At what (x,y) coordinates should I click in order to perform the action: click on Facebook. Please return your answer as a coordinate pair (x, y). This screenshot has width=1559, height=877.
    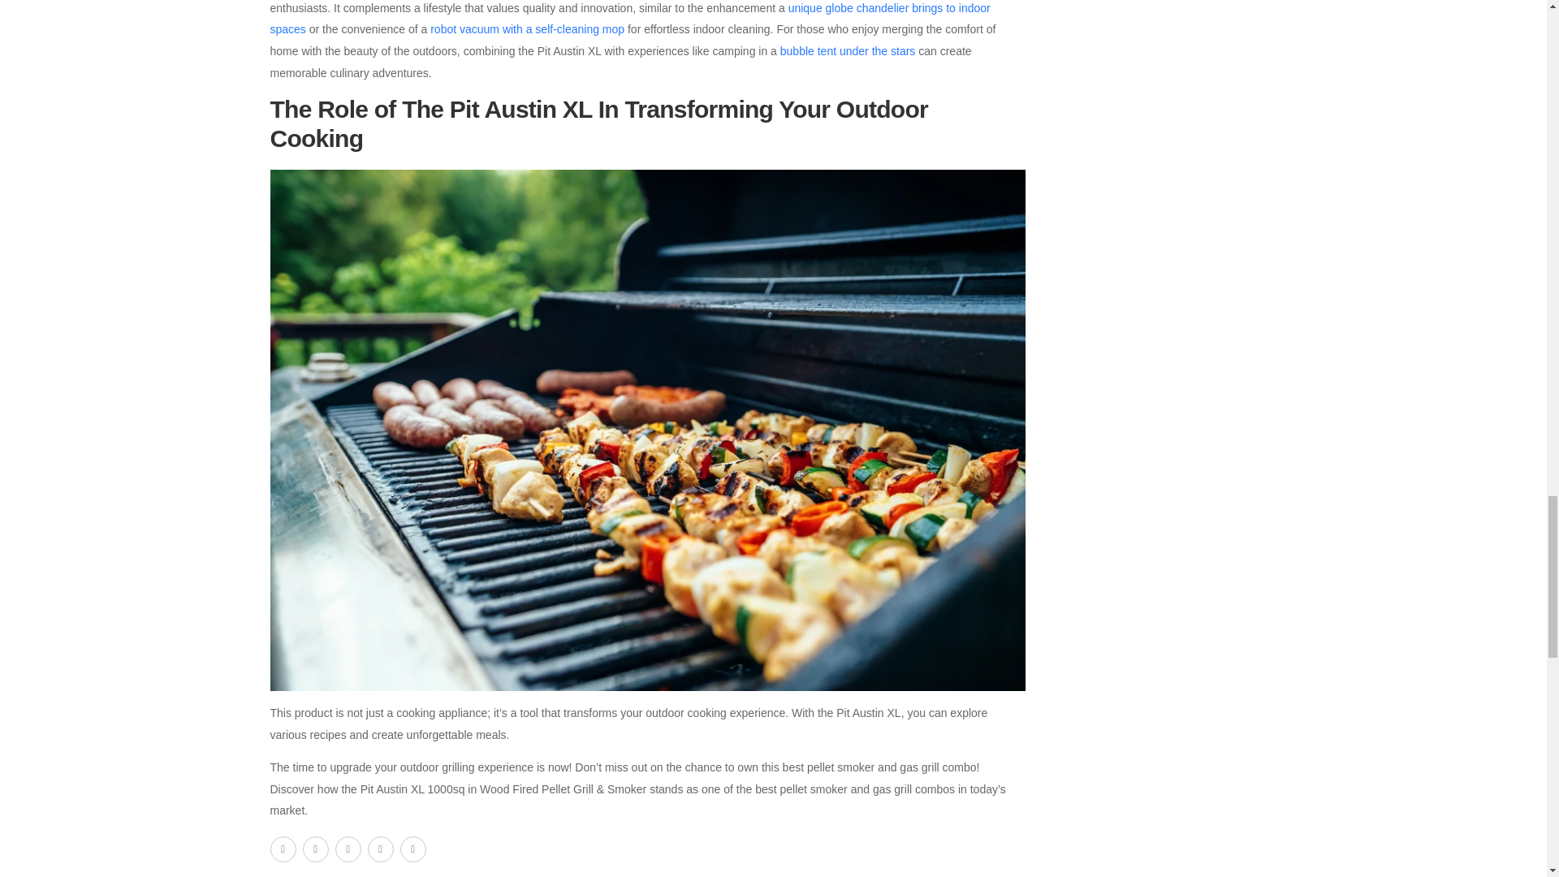
    Looking at the image, I should click on (283, 849).